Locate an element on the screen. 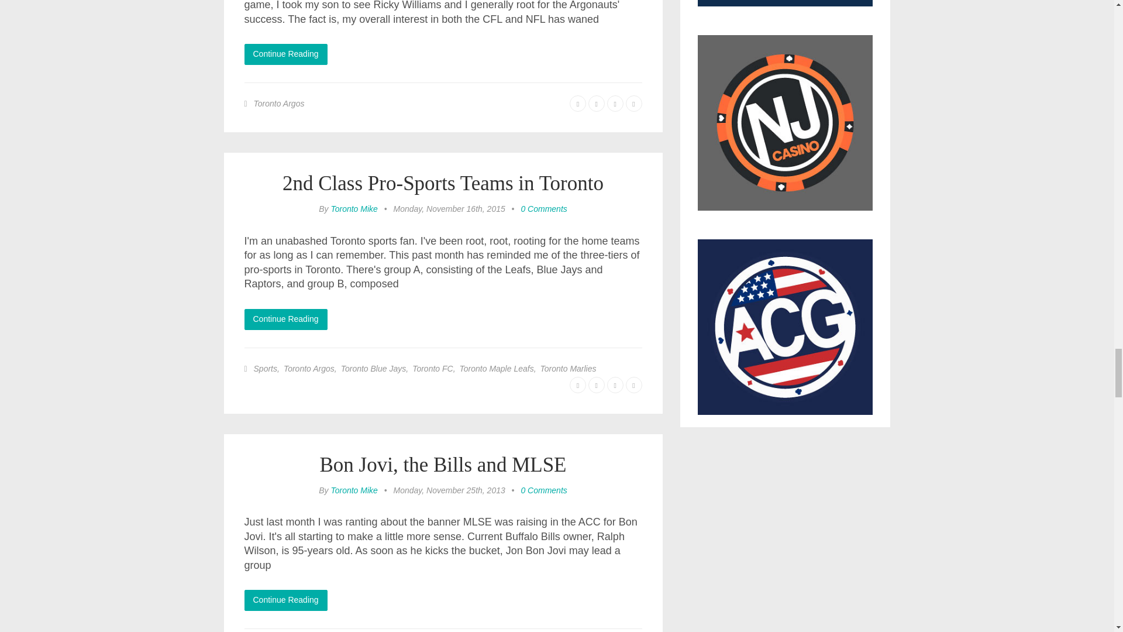  nj casino is located at coordinates (785, 129).